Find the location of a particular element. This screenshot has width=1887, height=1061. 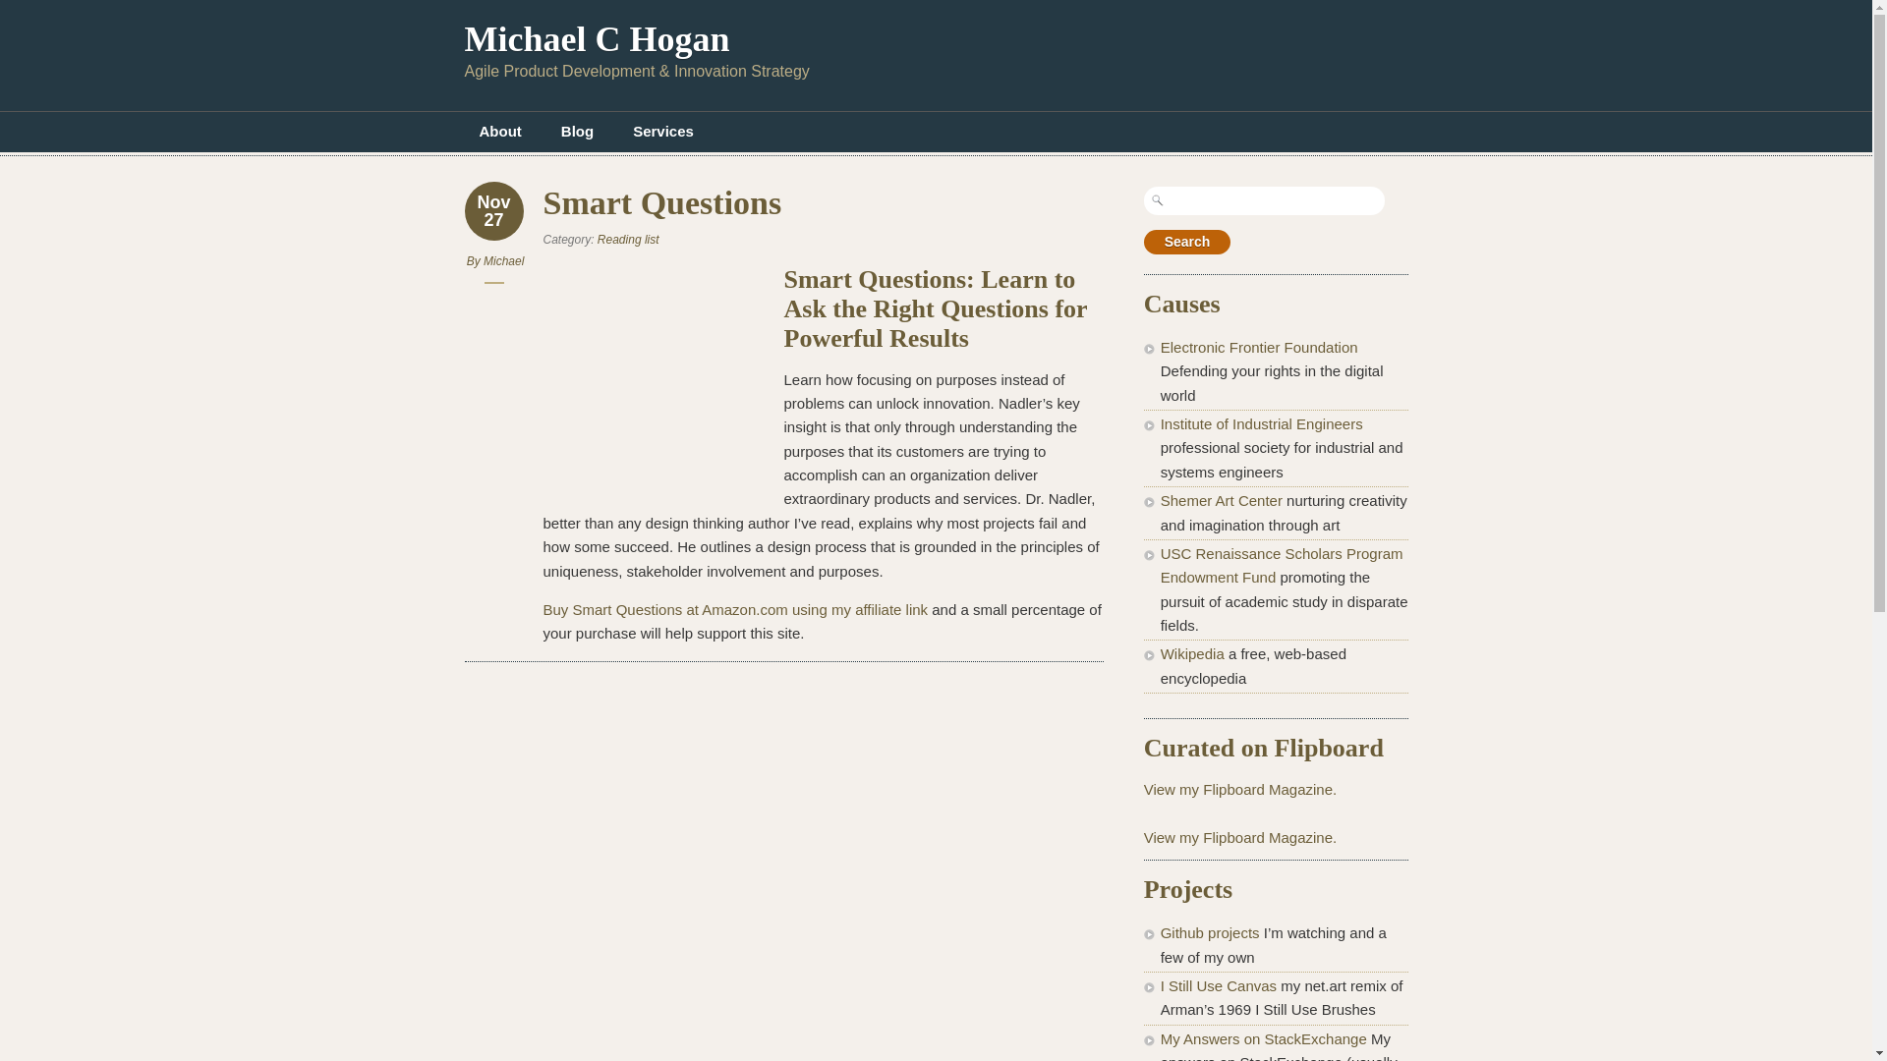

About is located at coordinates (499, 132).